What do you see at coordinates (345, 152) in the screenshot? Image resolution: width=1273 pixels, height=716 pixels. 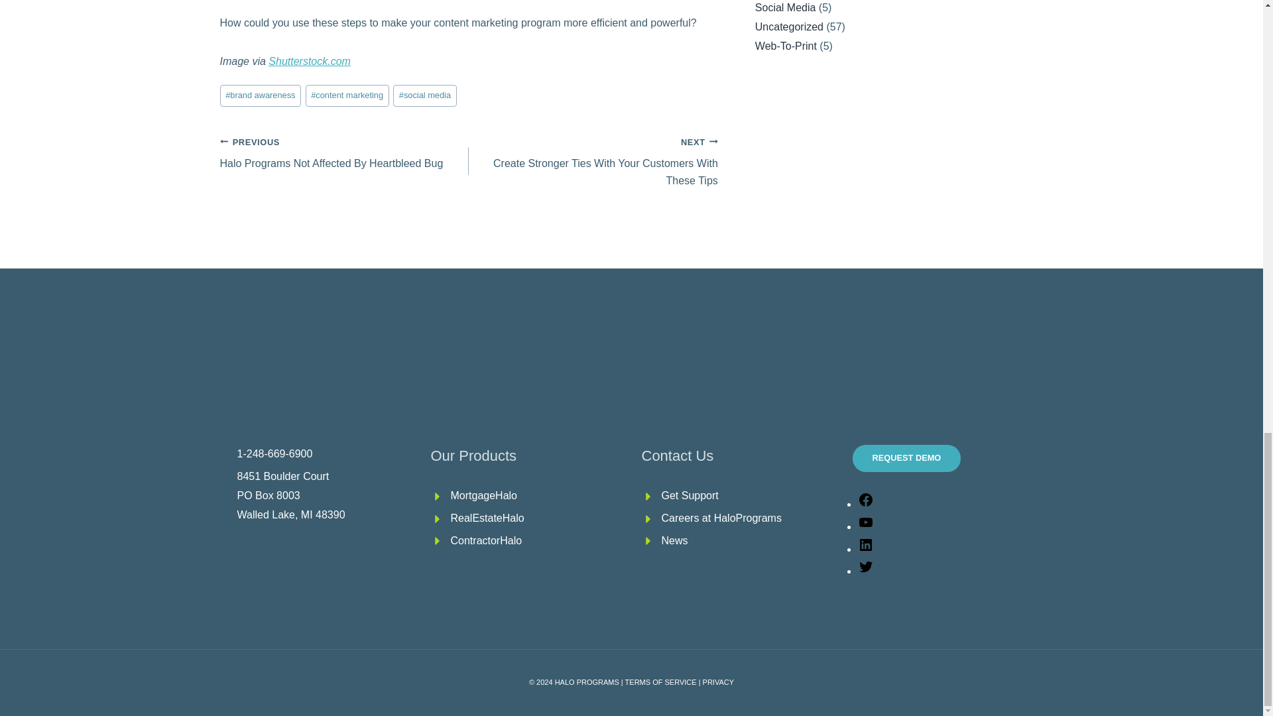 I see `Shutterstock.com` at bounding box center [345, 152].